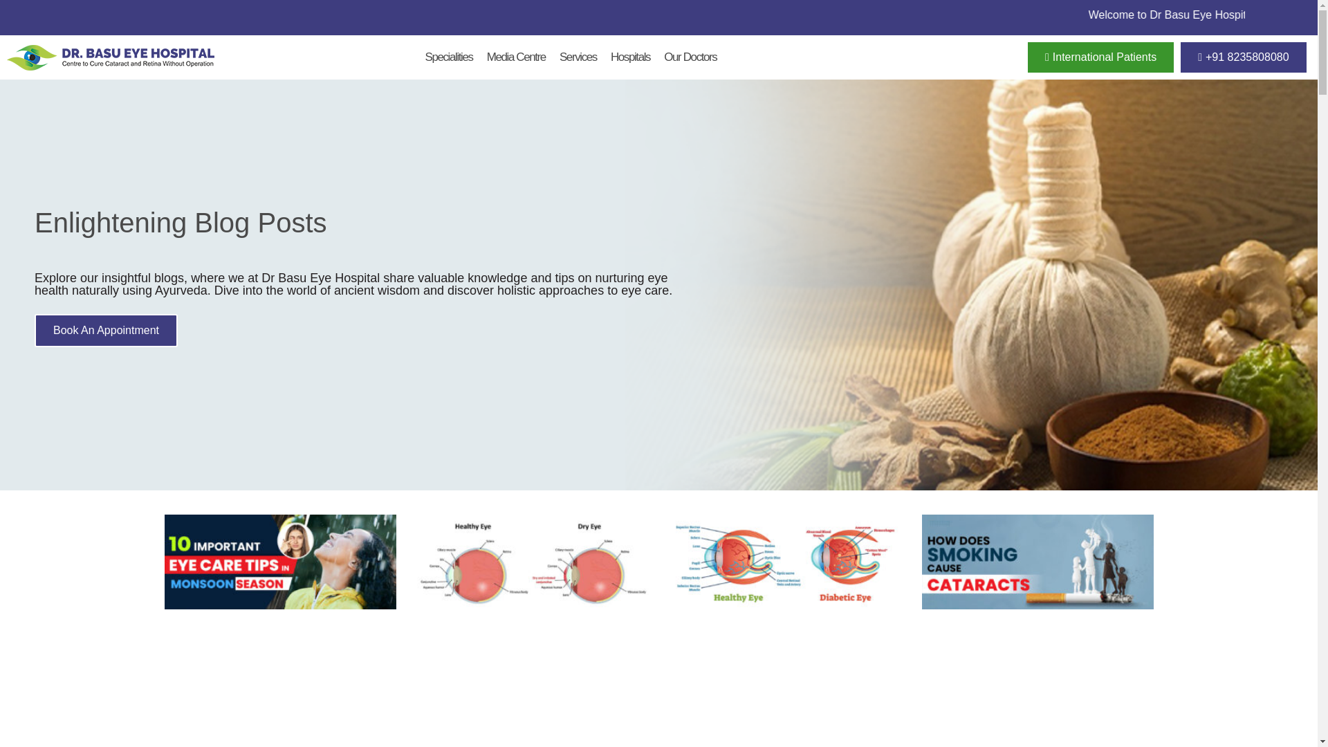 The height and width of the screenshot is (747, 1328). What do you see at coordinates (578, 57) in the screenshot?
I see `Services` at bounding box center [578, 57].